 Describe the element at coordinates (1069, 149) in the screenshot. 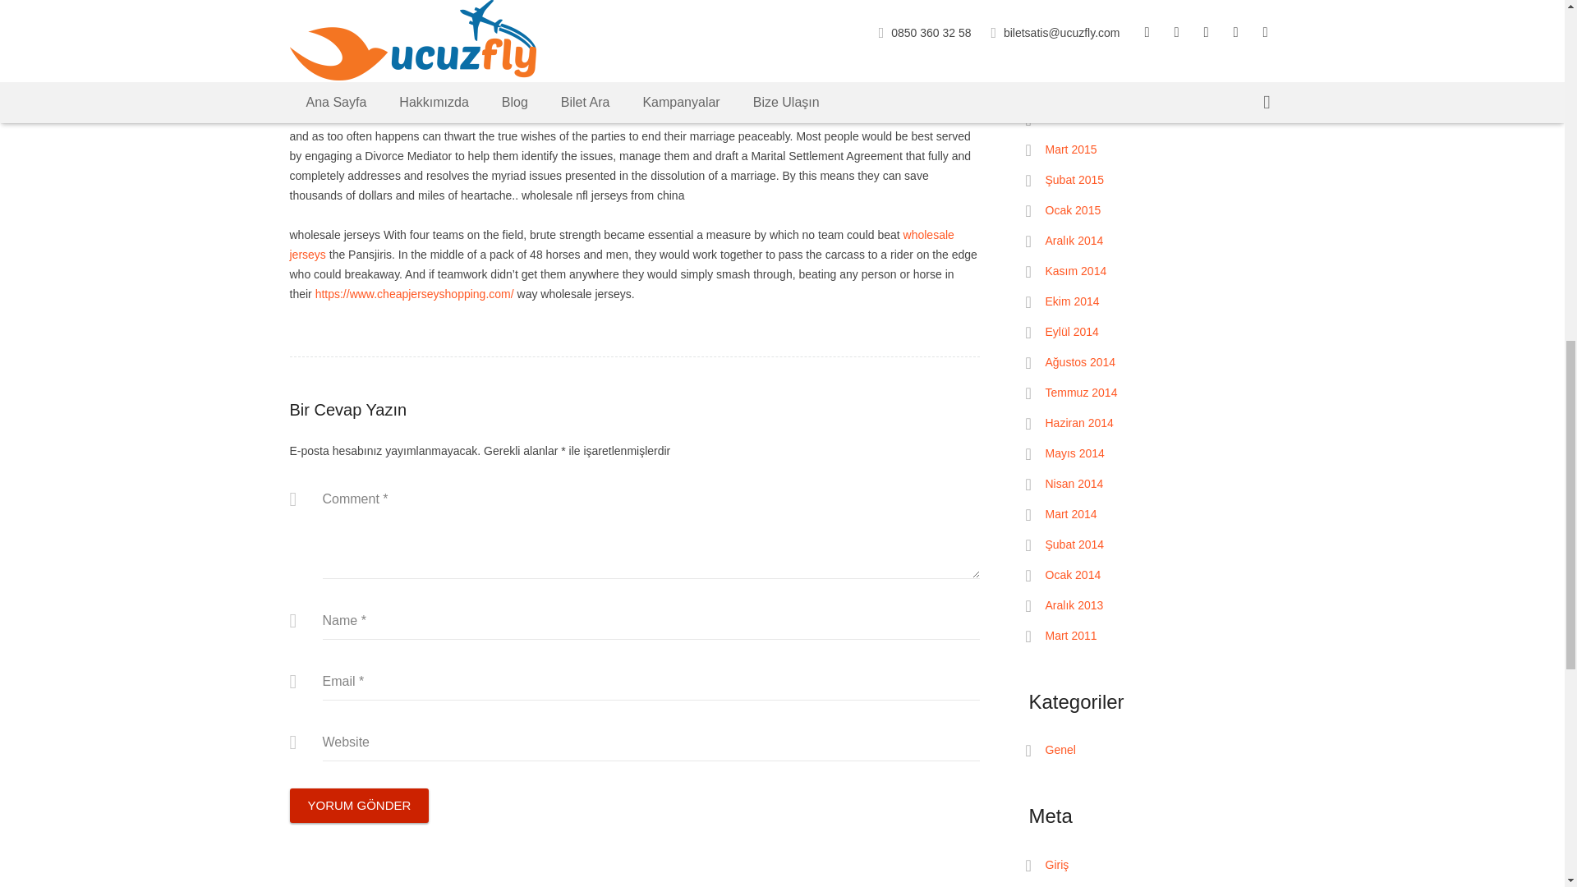

I see `Mart 2015` at that location.